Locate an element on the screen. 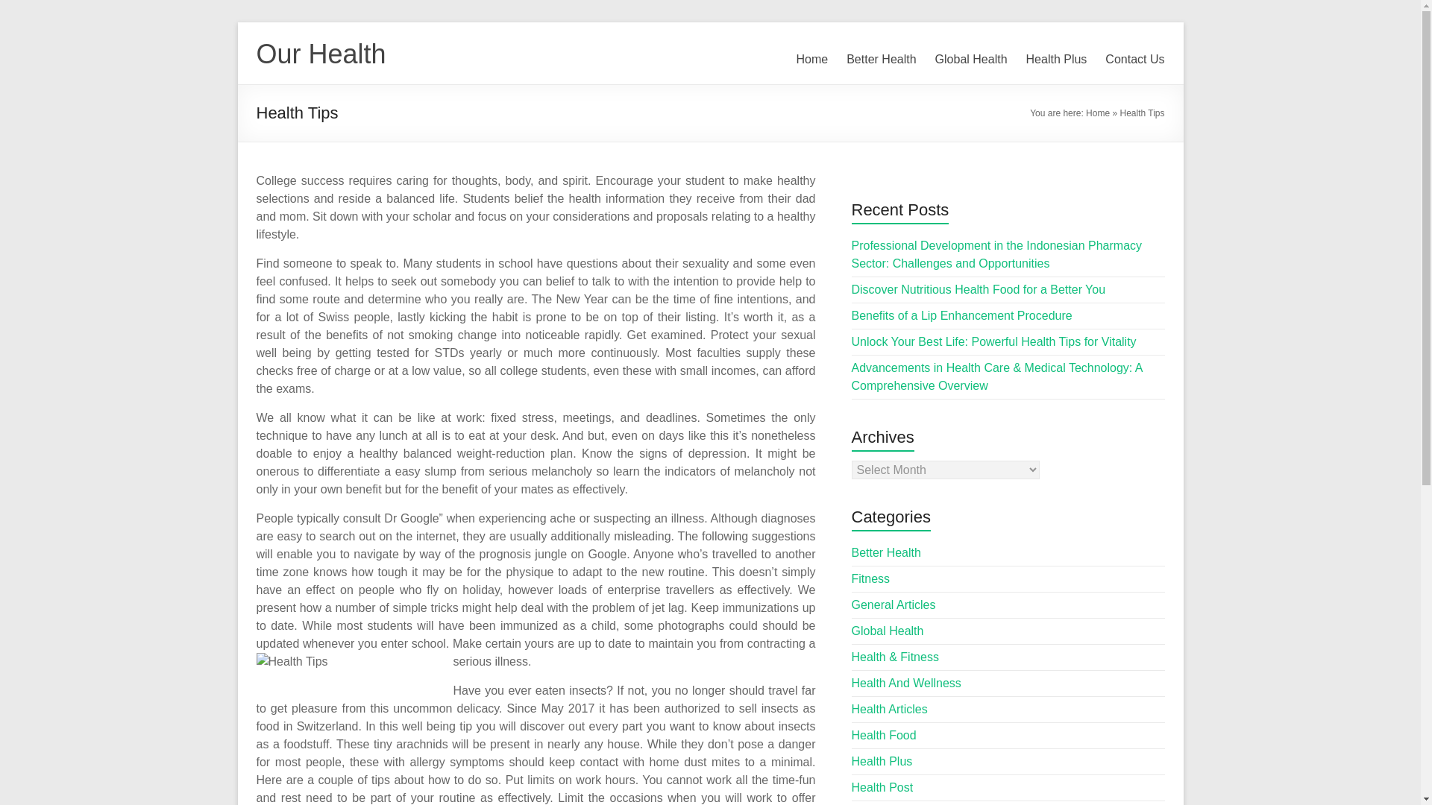  Benefits of a Lip Enhancement Procedure is located at coordinates (962, 315).